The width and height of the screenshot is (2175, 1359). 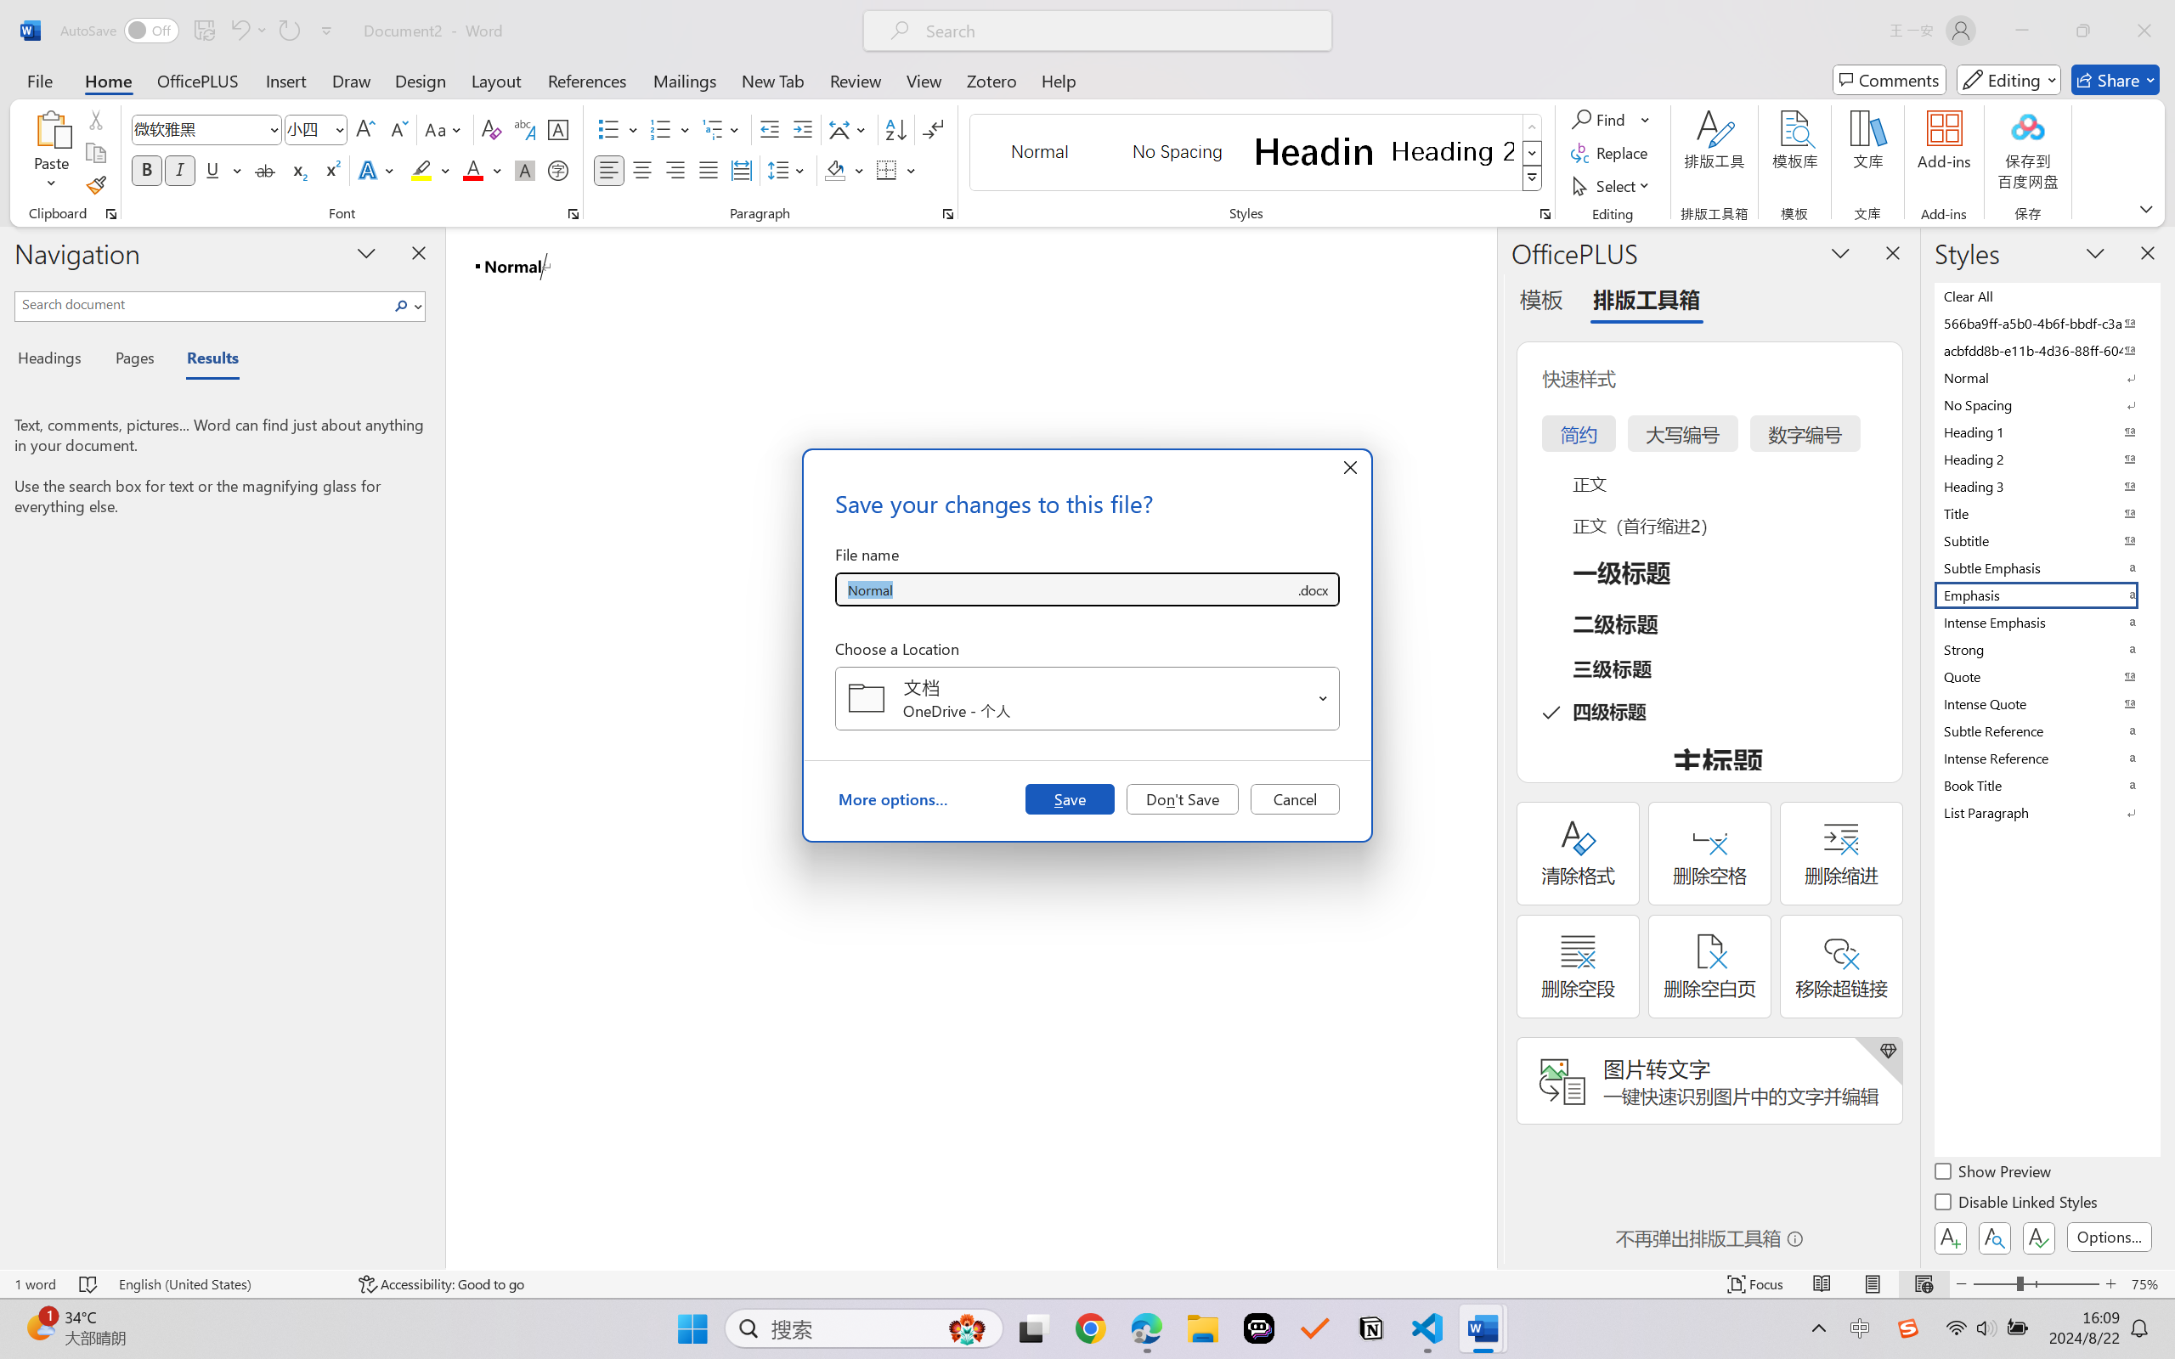 What do you see at coordinates (2046, 758) in the screenshot?
I see `Intense Reference` at bounding box center [2046, 758].